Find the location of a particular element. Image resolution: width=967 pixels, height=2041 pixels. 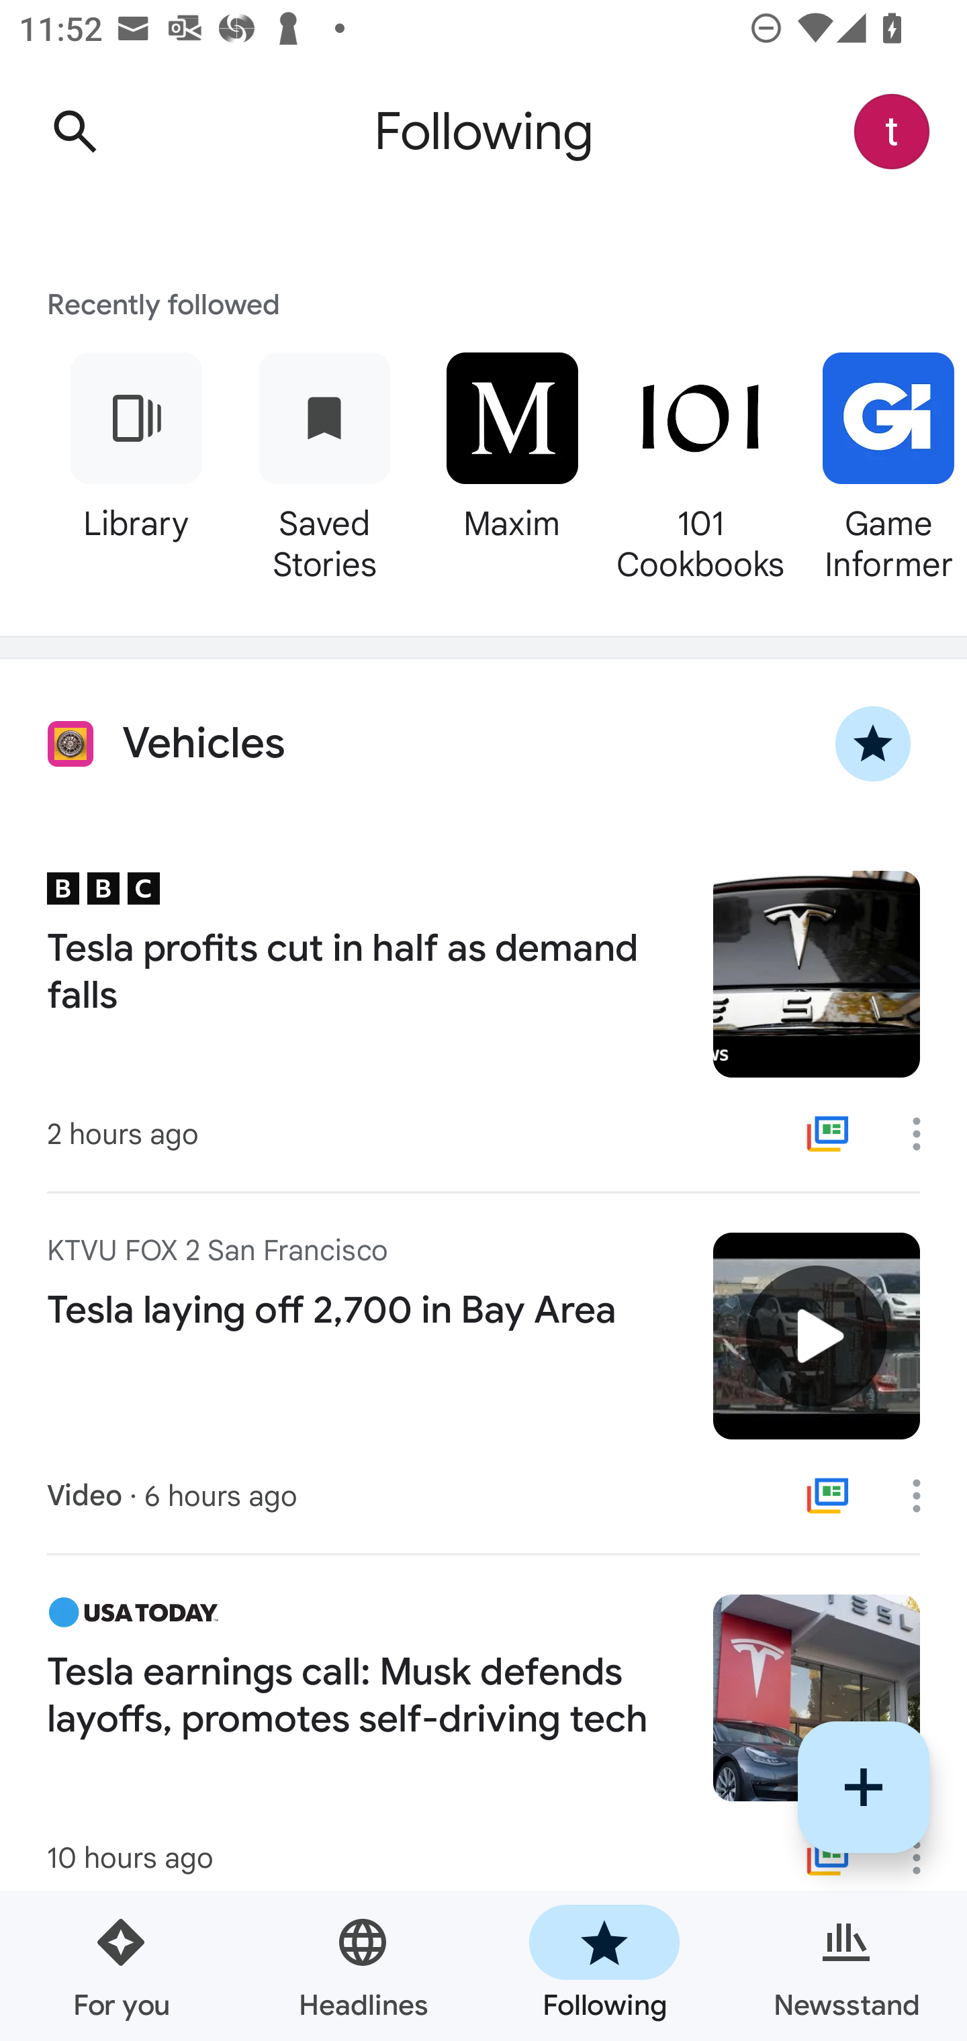

Follow is located at coordinates (864, 1787).